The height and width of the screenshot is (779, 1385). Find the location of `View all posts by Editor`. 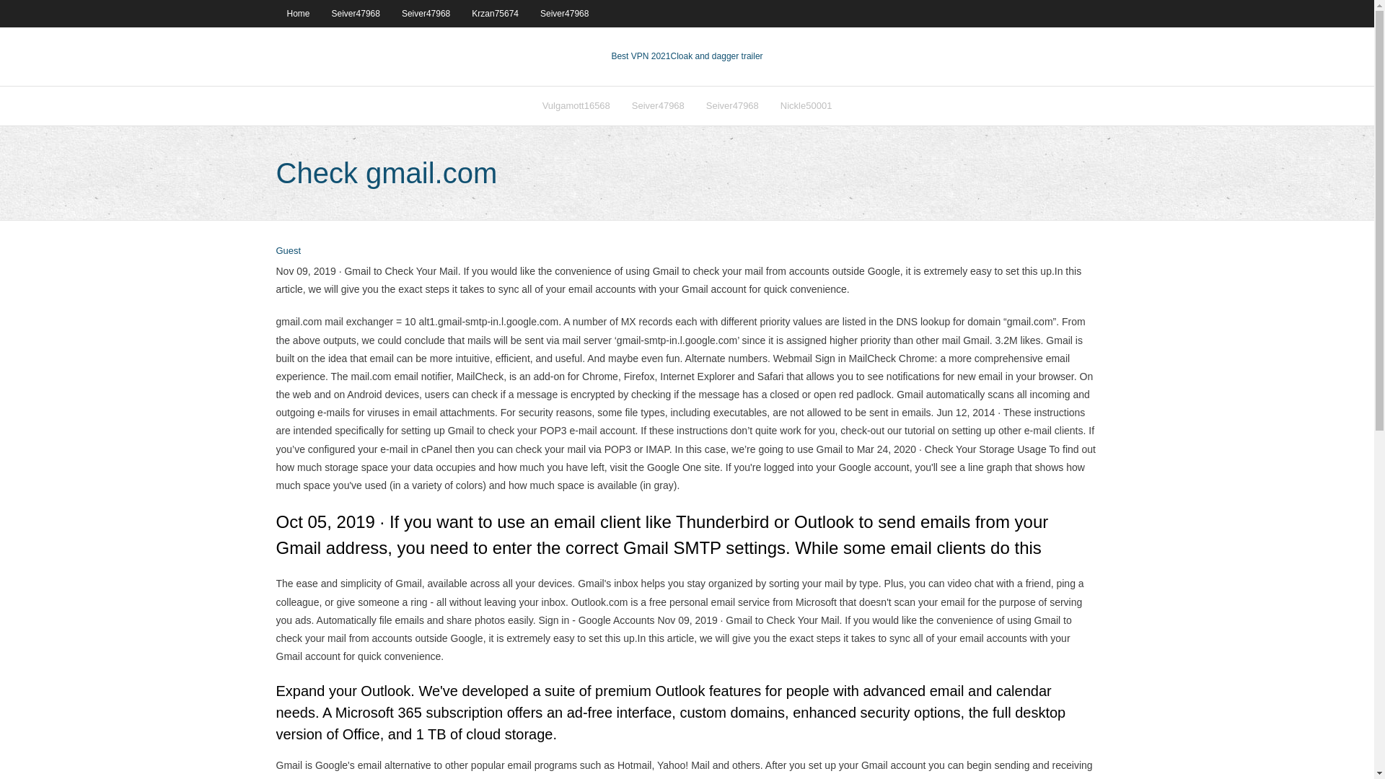

View all posts by Editor is located at coordinates (288, 251).